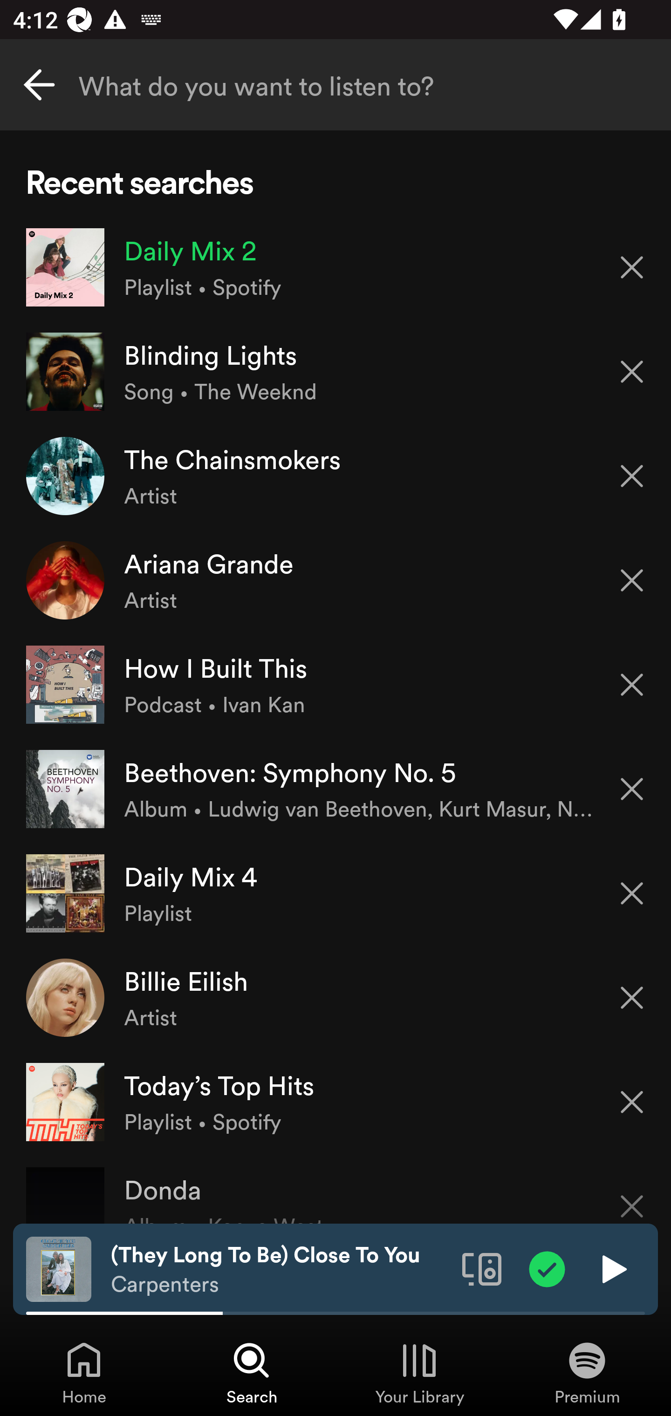 The height and width of the screenshot is (1416, 671). Describe the element at coordinates (335, 85) in the screenshot. I see `What do you want to listen to?` at that location.